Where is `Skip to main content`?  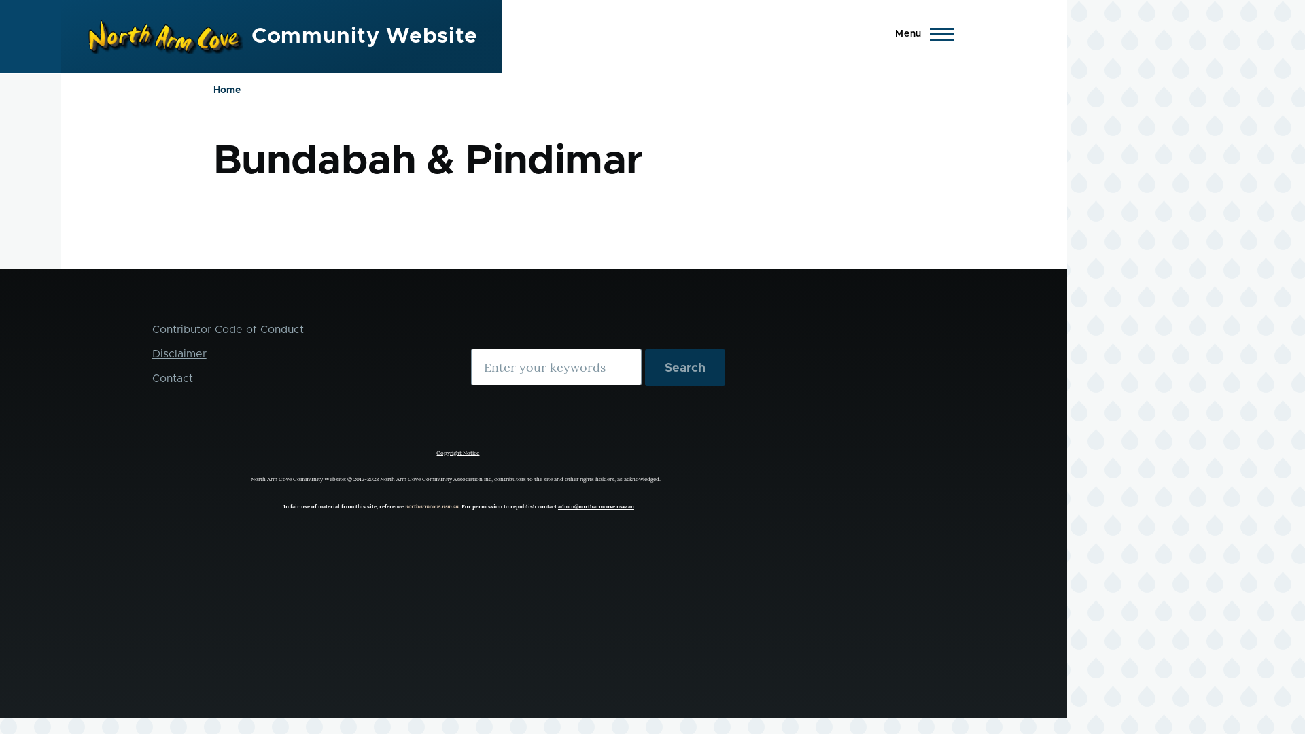
Skip to main content is located at coordinates (534, 6).